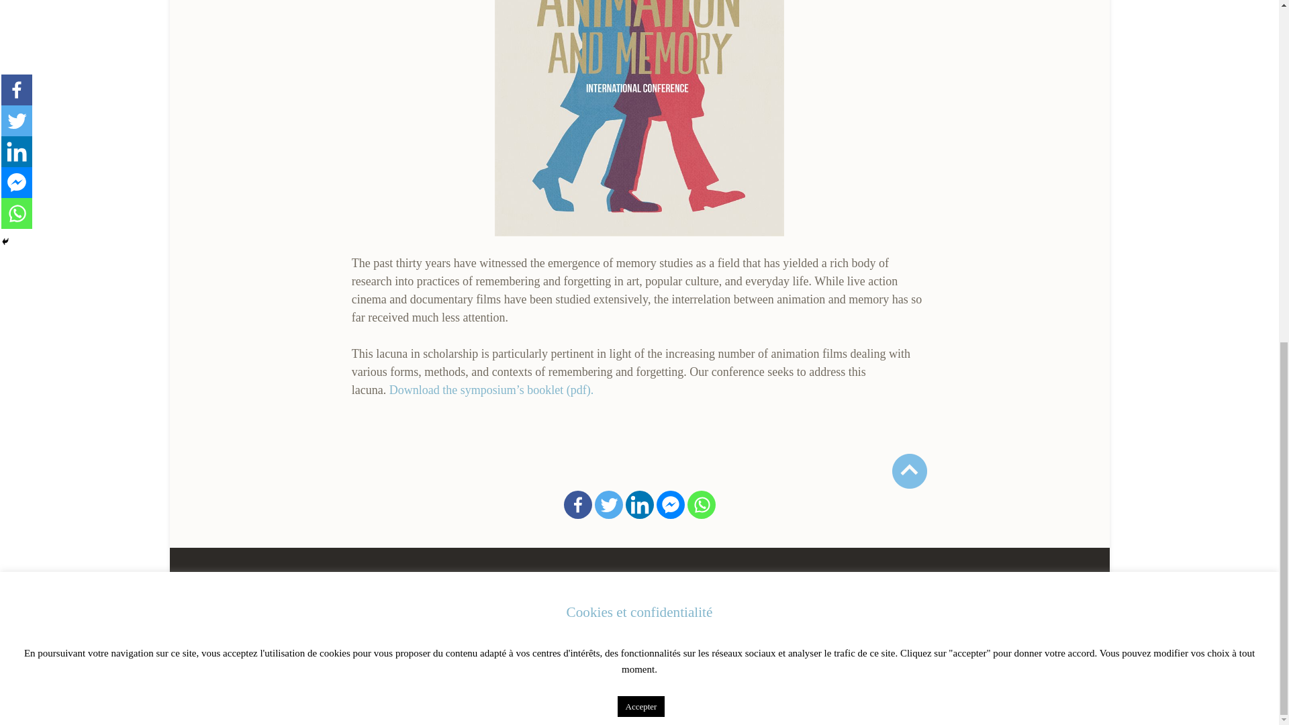 Image resolution: width=1289 pixels, height=725 pixels. What do you see at coordinates (701, 505) in the screenshot?
I see `Whatsapp` at bounding box center [701, 505].